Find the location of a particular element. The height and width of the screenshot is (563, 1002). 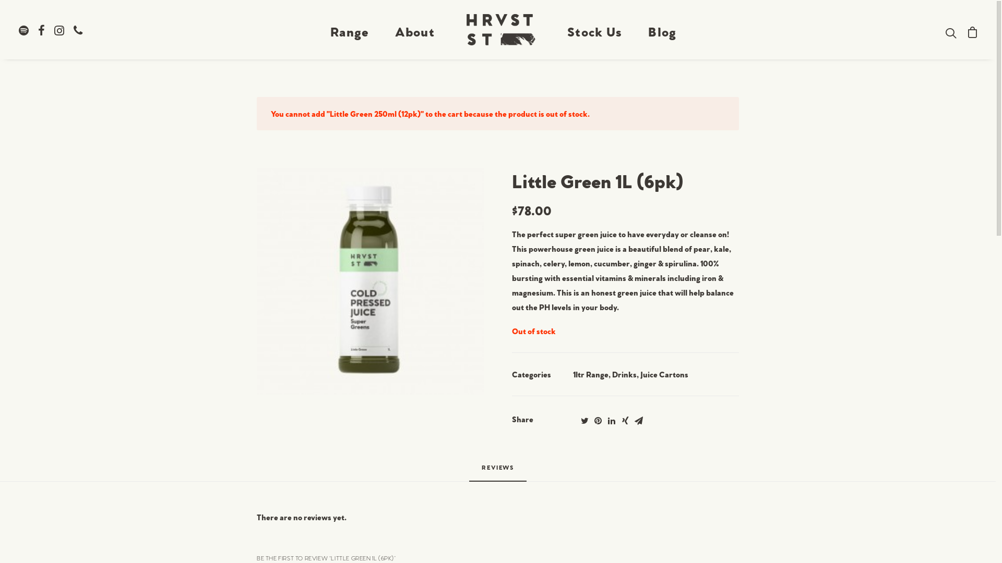

1ltr Range is located at coordinates (591, 374).